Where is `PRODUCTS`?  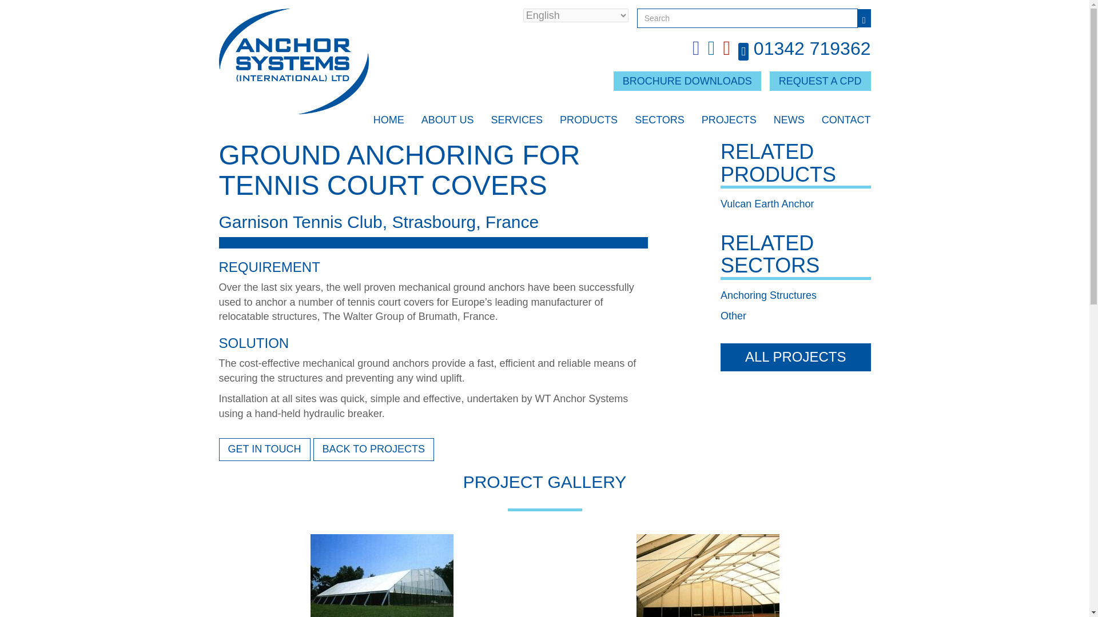
PRODUCTS is located at coordinates (588, 124).